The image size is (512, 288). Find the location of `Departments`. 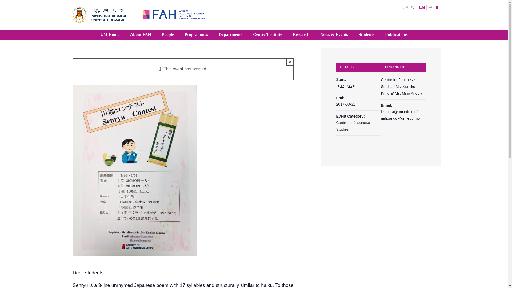

Departments is located at coordinates (230, 35).